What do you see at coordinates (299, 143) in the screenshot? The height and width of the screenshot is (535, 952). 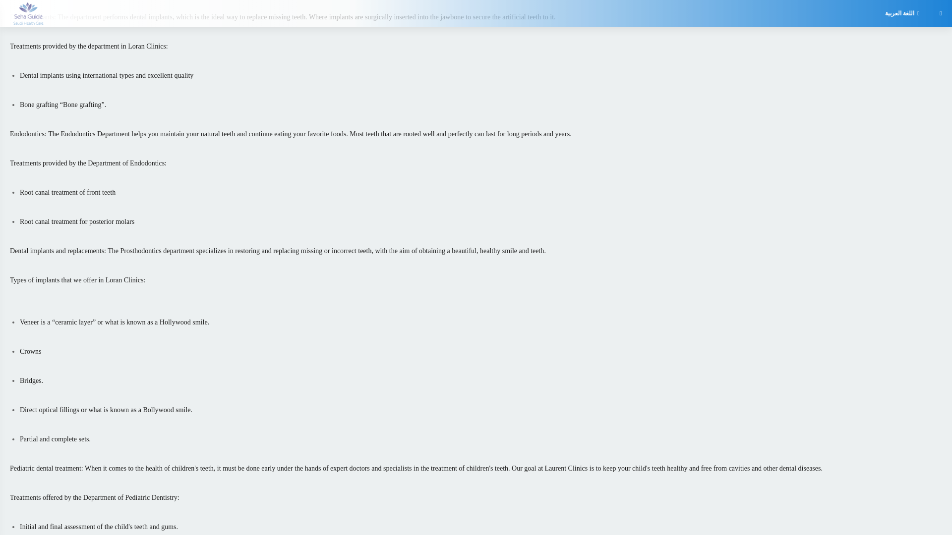 I see `Twitter` at bounding box center [299, 143].